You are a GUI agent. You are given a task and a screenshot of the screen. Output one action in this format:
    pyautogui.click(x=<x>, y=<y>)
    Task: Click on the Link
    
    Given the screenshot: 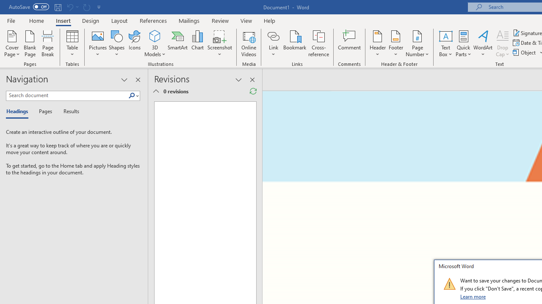 What is the action you would take?
    pyautogui.click(x=273, y=43)
    